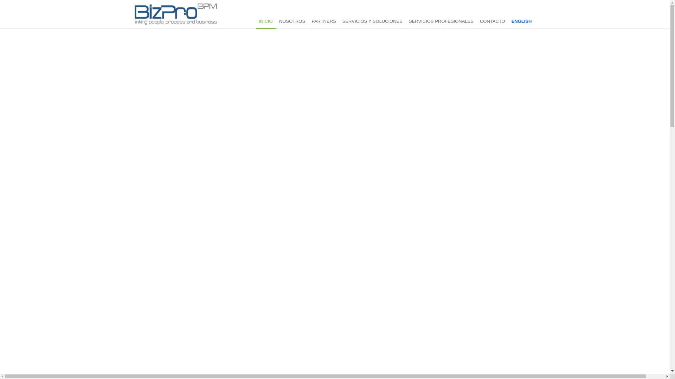 Image resolution: width=675 pixels, height=379 pixels. I want to click on SERVICIOS Y SOLUCIONES, so click(373, 22).